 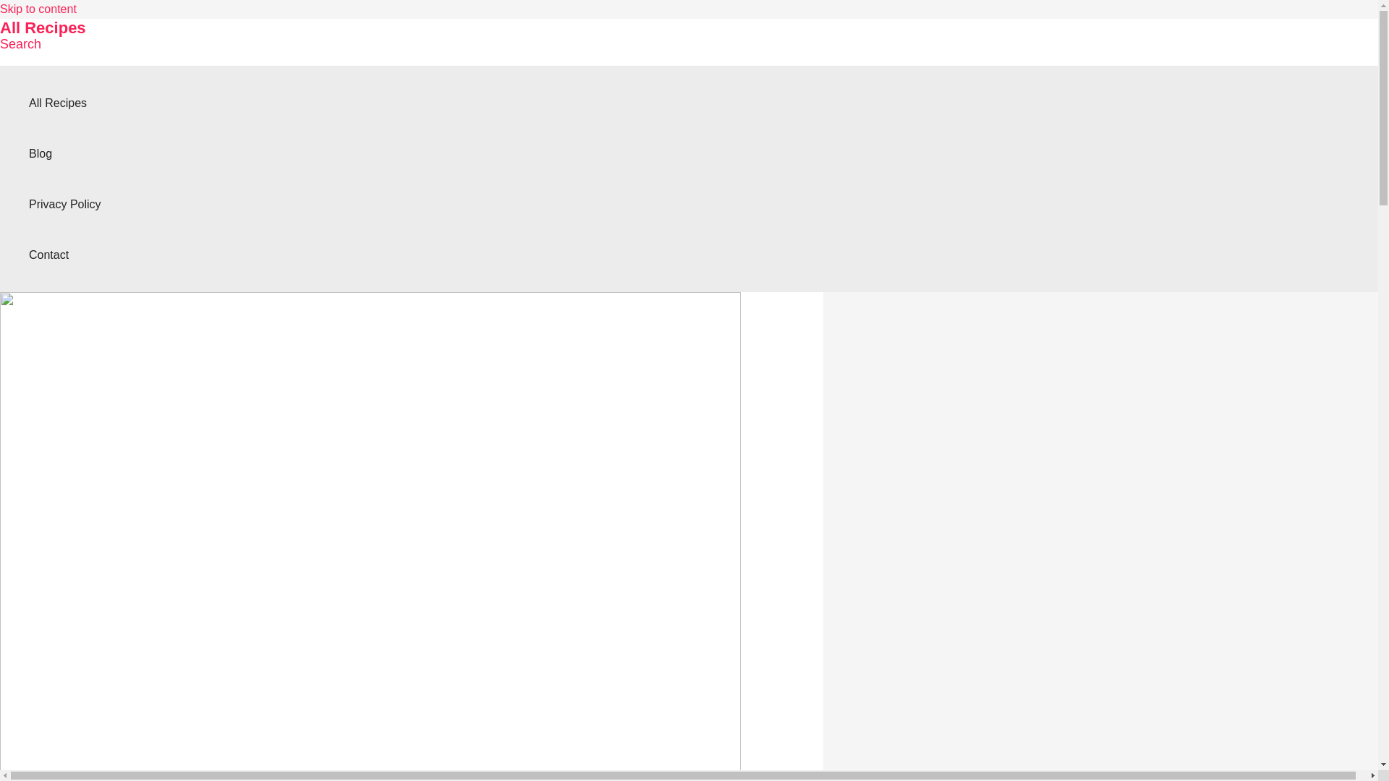 What do you see at coordinates (65, 255) in the screenshot?
I see `Contact` at bounding box center [65, 255].